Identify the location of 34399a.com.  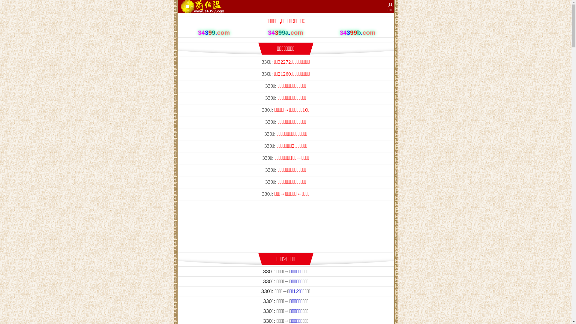
(286, 33).